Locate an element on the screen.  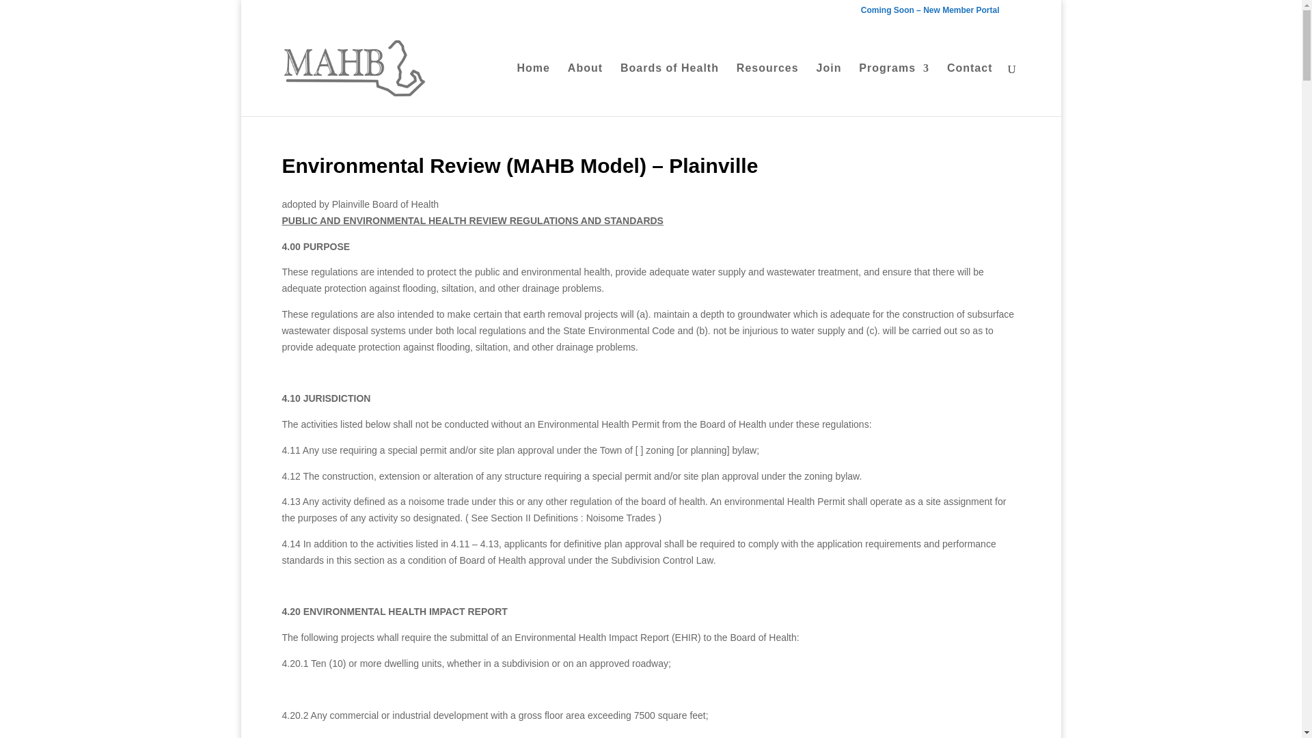
Contact is located at coordinates (970, 89).